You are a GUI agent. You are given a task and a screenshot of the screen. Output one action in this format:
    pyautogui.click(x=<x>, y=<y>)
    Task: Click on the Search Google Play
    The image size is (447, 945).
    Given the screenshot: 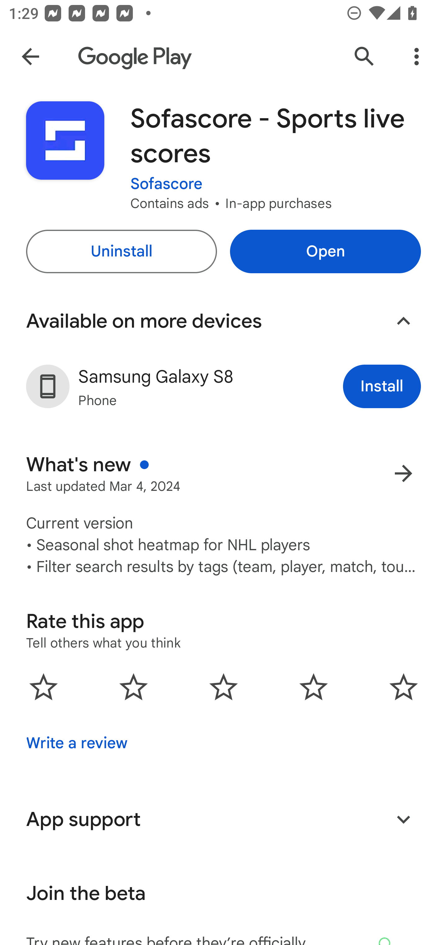 What is the action you would take?
    pyautogui.click(x=364, y=57)
    